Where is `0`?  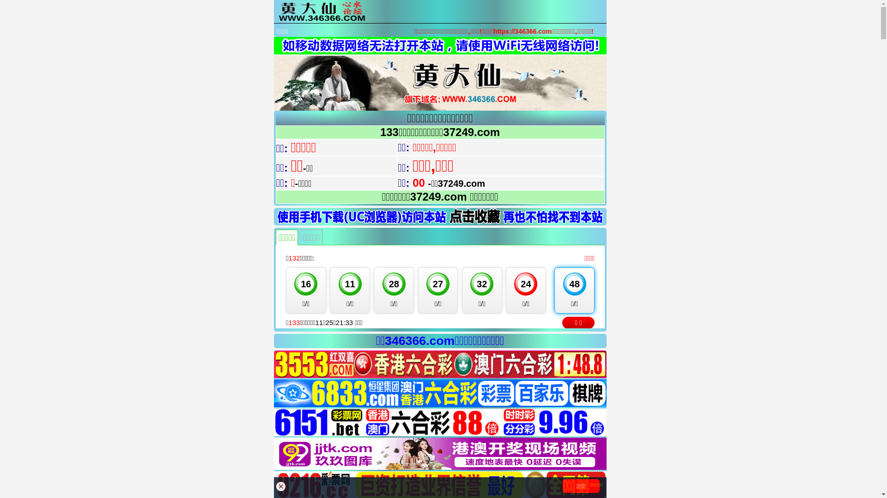 0 is located at coordinates (440, 454).